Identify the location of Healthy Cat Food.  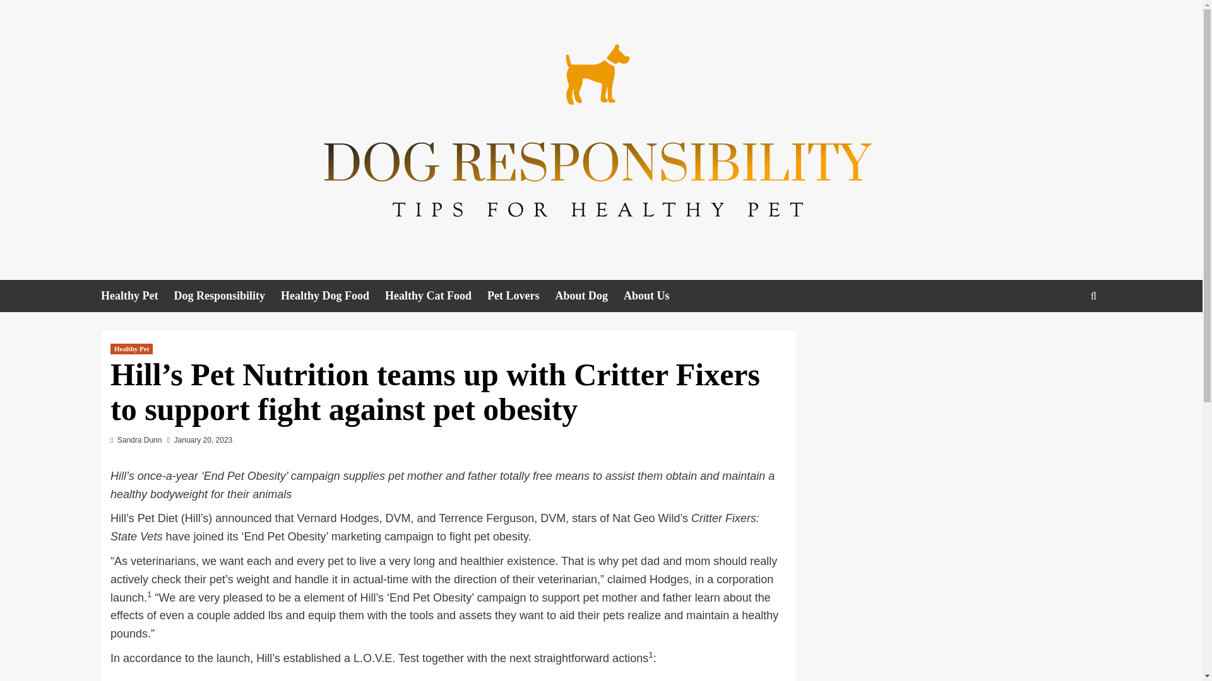
(436, 295).